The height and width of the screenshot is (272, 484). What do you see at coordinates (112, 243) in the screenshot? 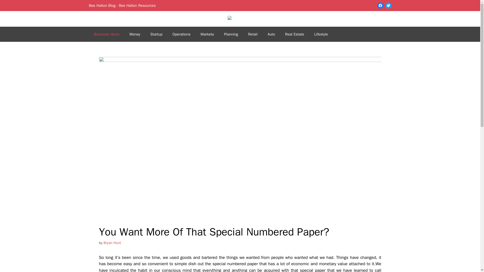
I see `View all posts by Bryan Hunt` at bounding box center [112, 243].